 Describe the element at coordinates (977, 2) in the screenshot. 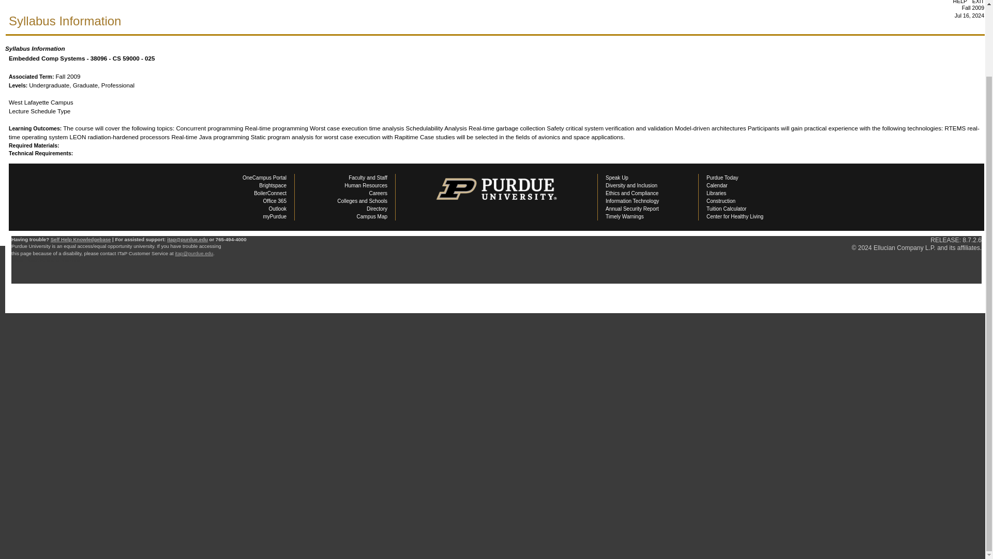

I see `EXIT` at that location.